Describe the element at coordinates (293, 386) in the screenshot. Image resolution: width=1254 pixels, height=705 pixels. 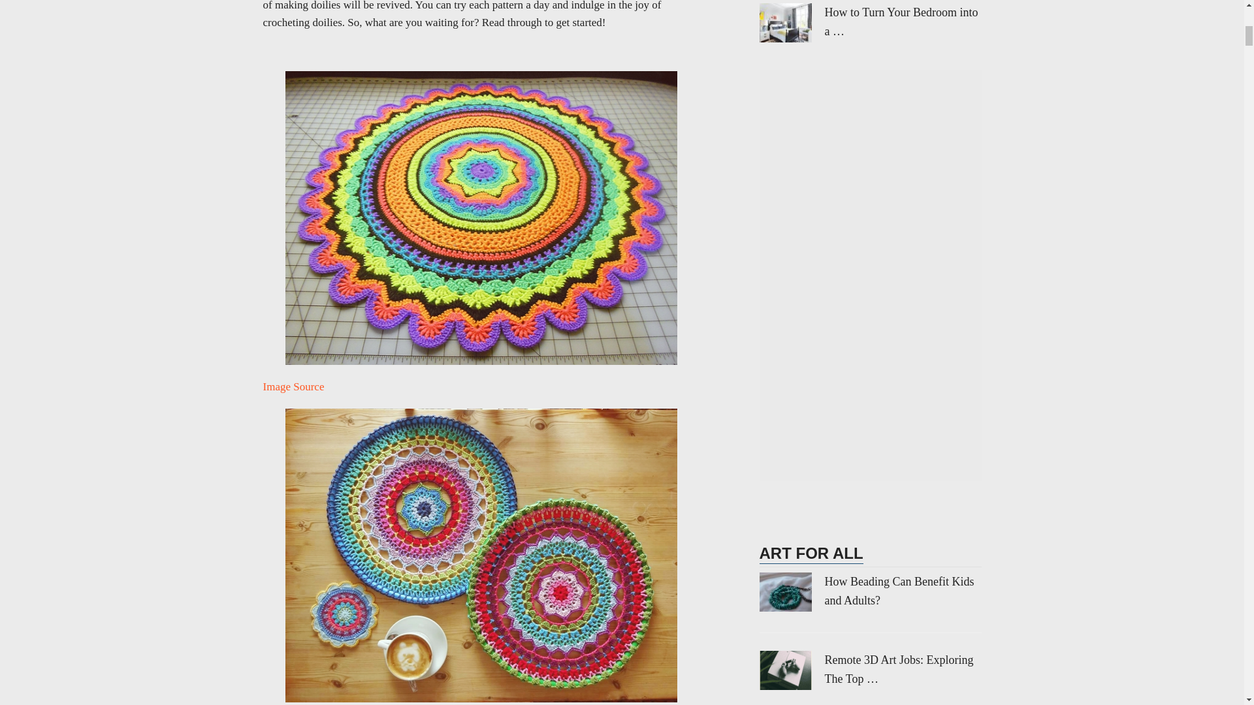
I see `Image Source` at that location.